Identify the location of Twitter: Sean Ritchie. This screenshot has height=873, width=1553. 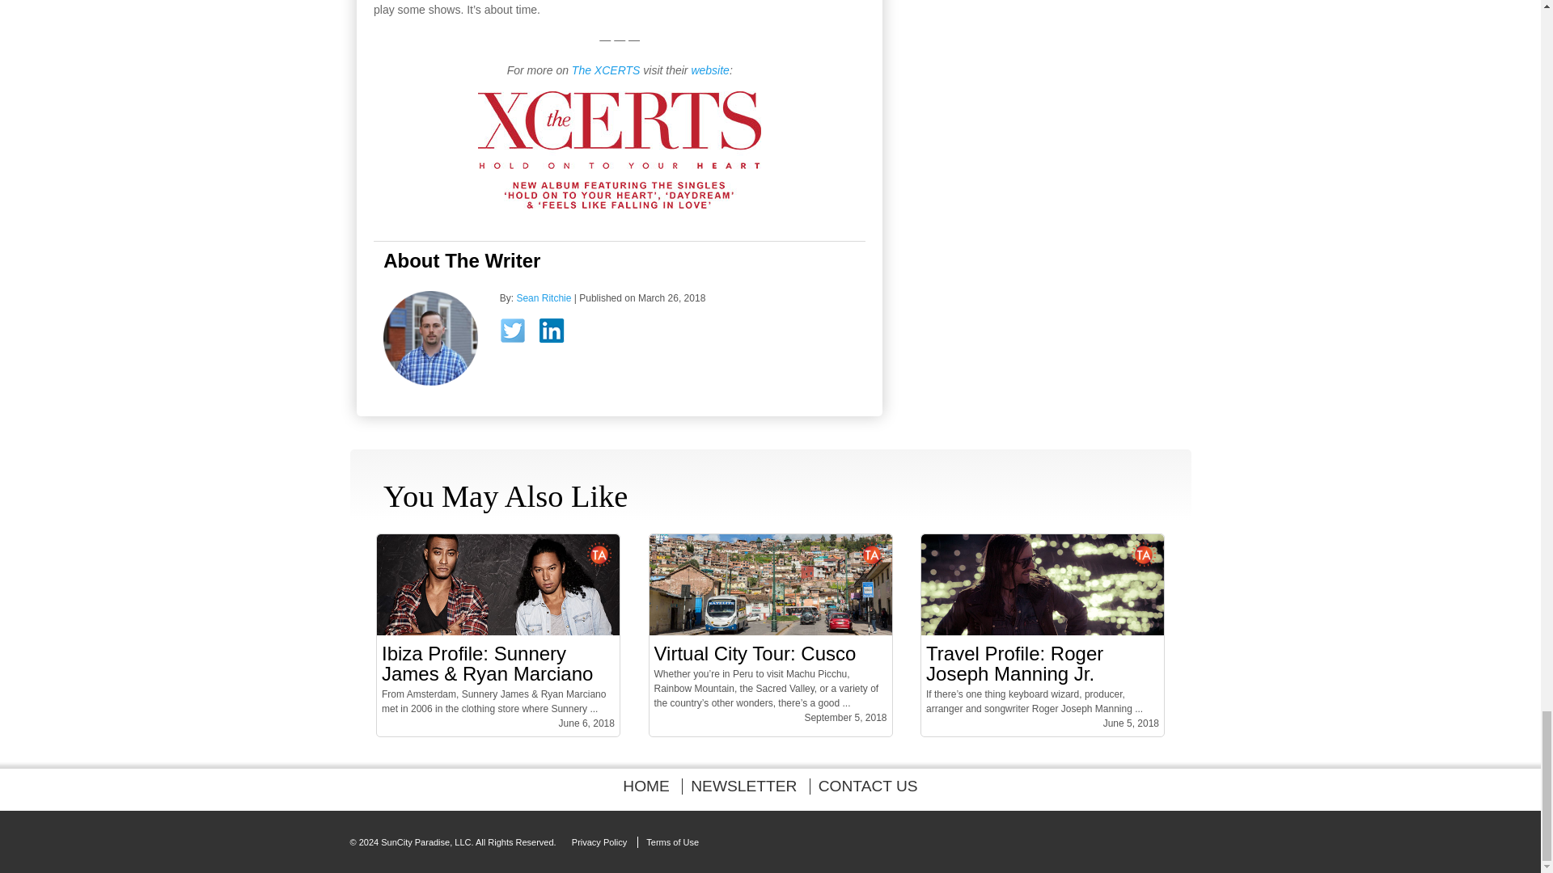
(518, 335).